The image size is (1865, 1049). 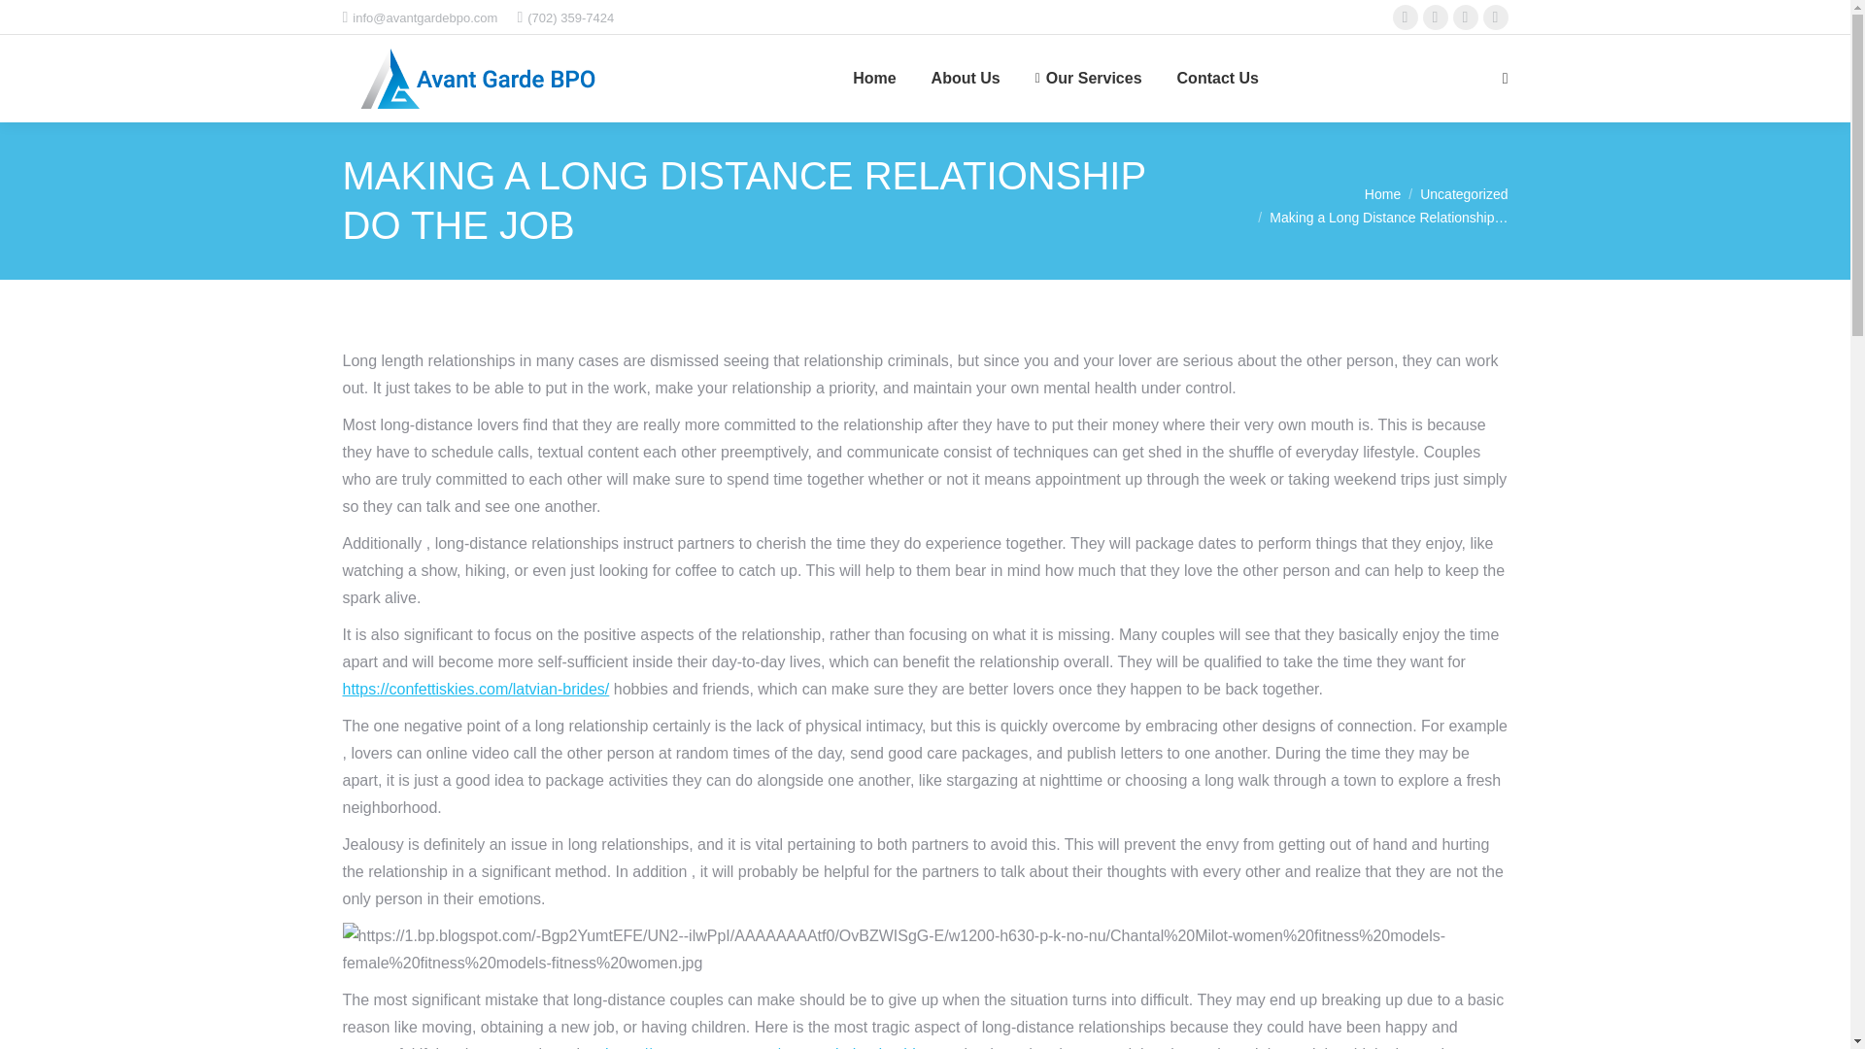 What do you see at coordinates (966, 79) in the screenshot?
I see `About Us` at bounding box center [966, 79].